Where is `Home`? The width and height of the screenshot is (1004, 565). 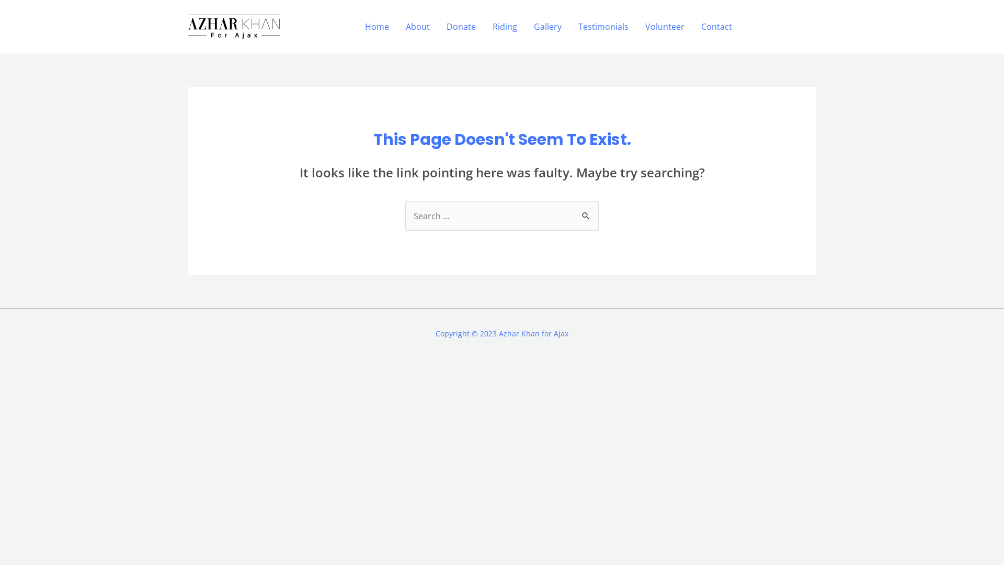
Home is located at coordinates (377, 27).